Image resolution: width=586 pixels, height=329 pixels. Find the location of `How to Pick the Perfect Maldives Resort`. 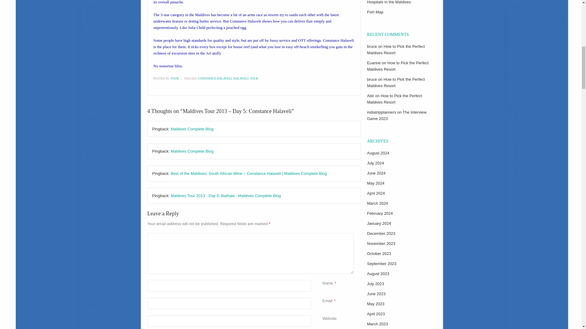

How to Pick the Perfect Maldives Resort is located at coordinates (396, 49).